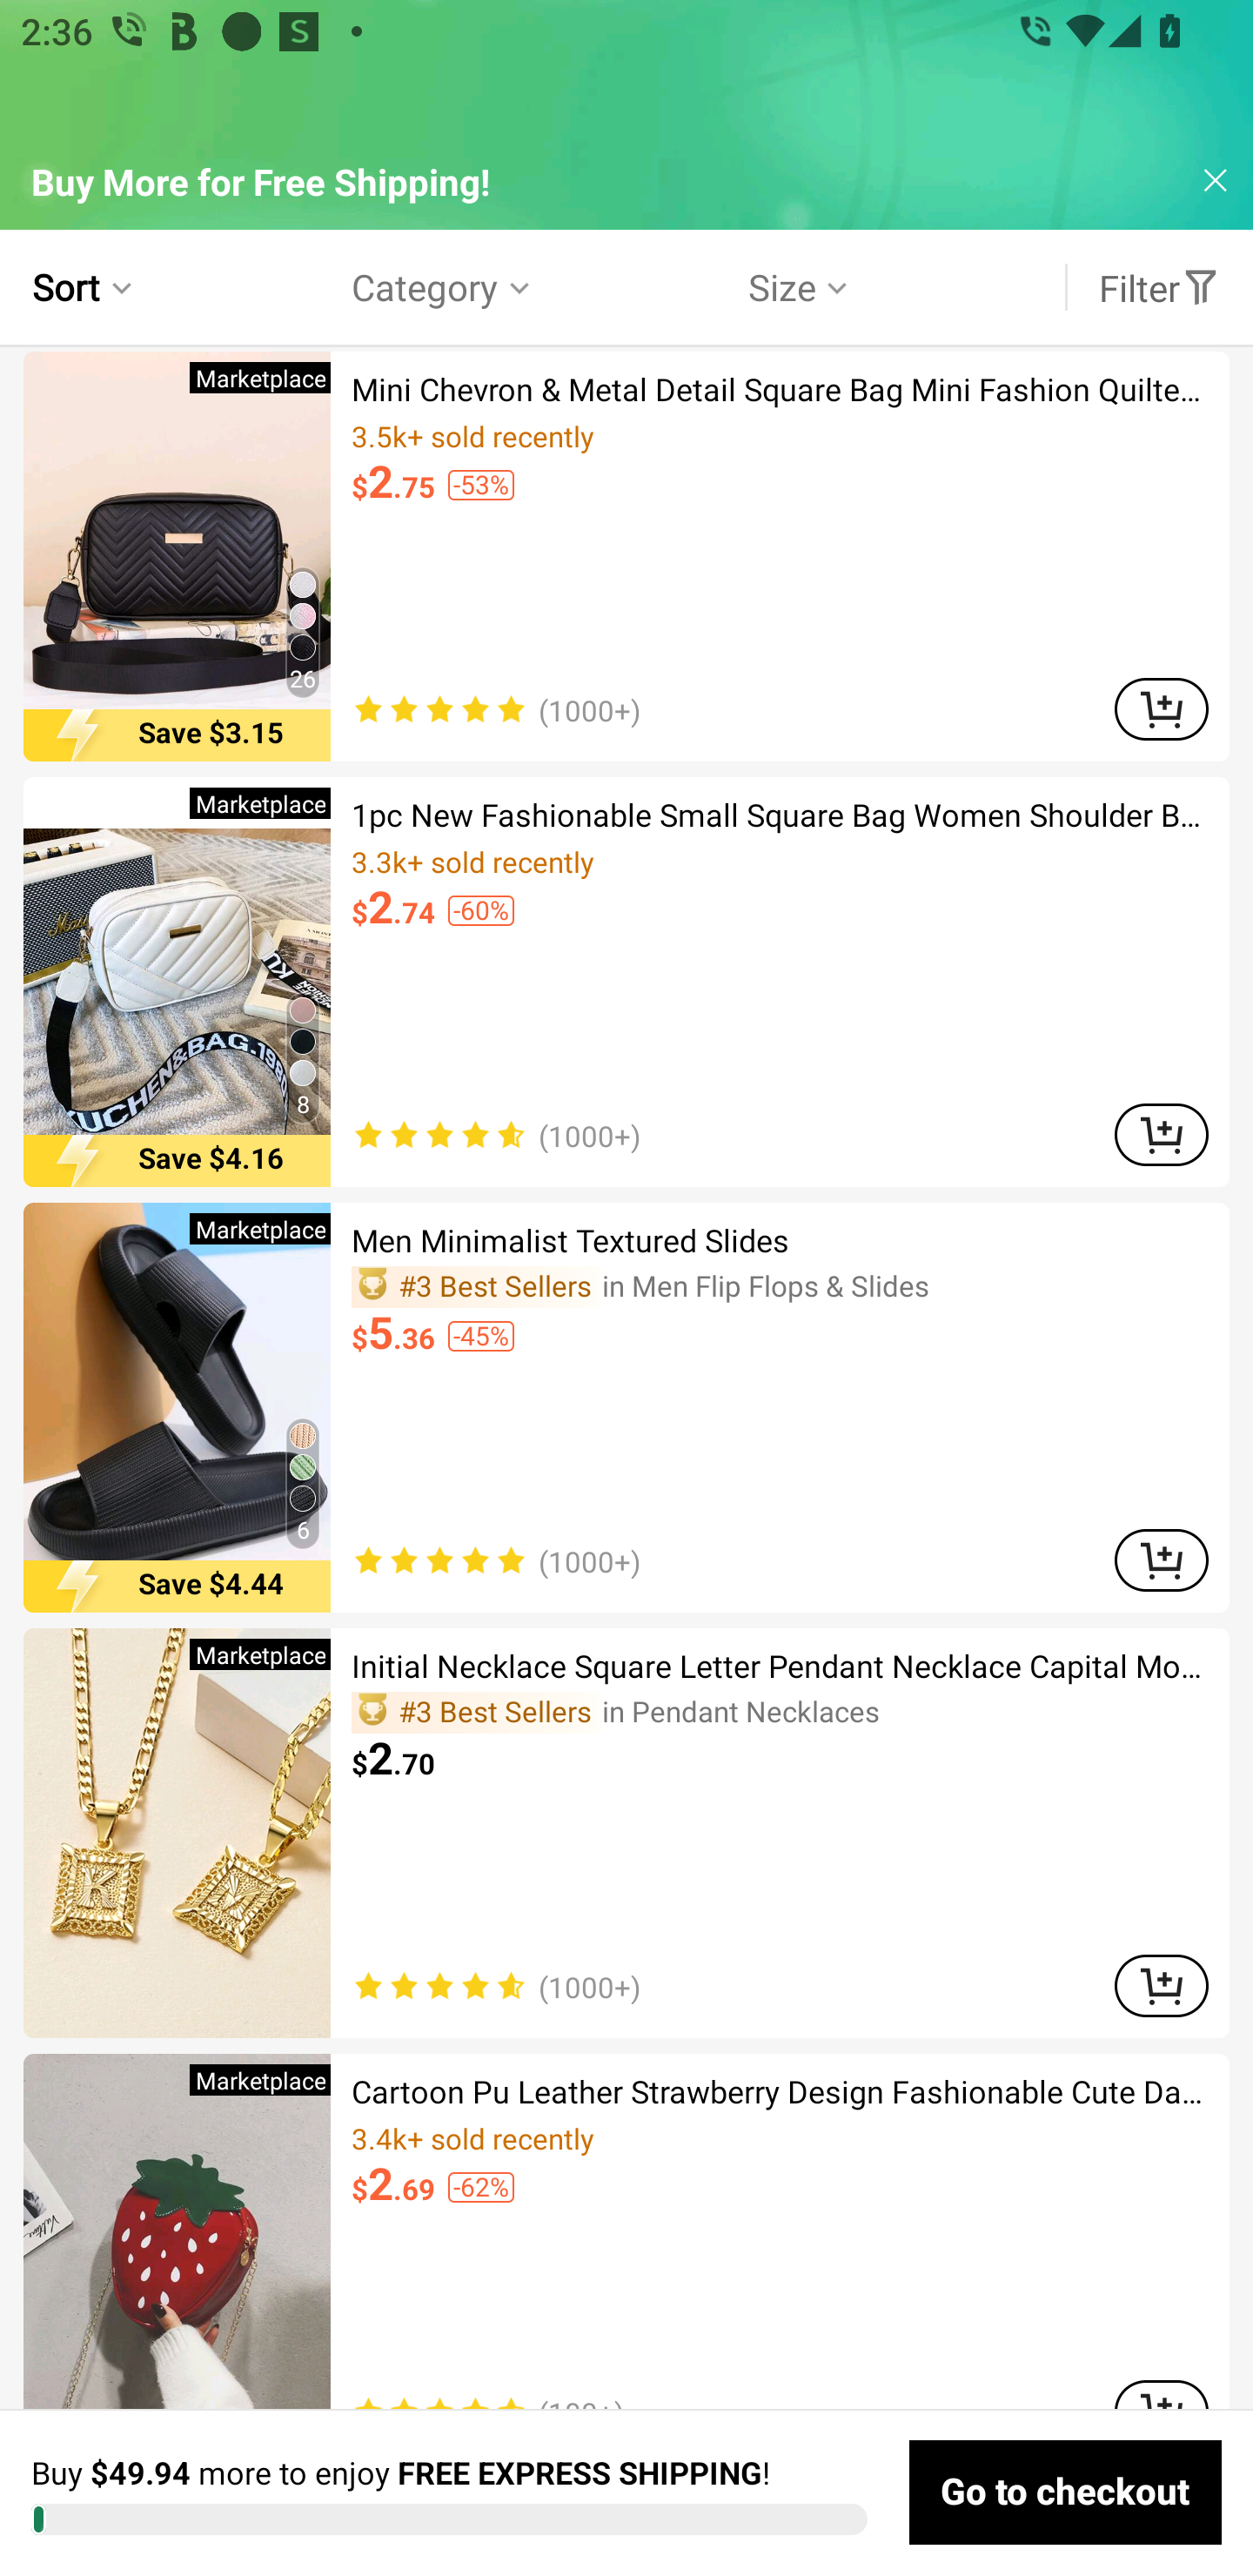 This screenshot has height=2576, width=1253. Describe the element at coordinates (443, 287) in the screenshot. I see `Category` at that location.